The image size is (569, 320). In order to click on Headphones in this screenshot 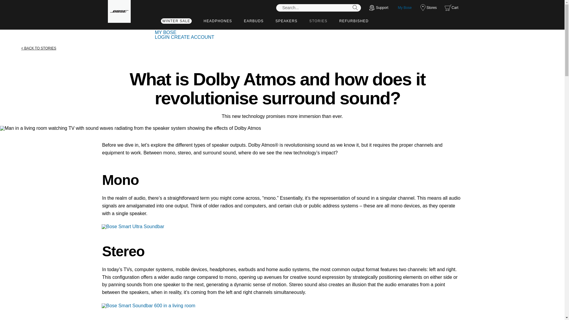, I will do `click(218, 21)`.